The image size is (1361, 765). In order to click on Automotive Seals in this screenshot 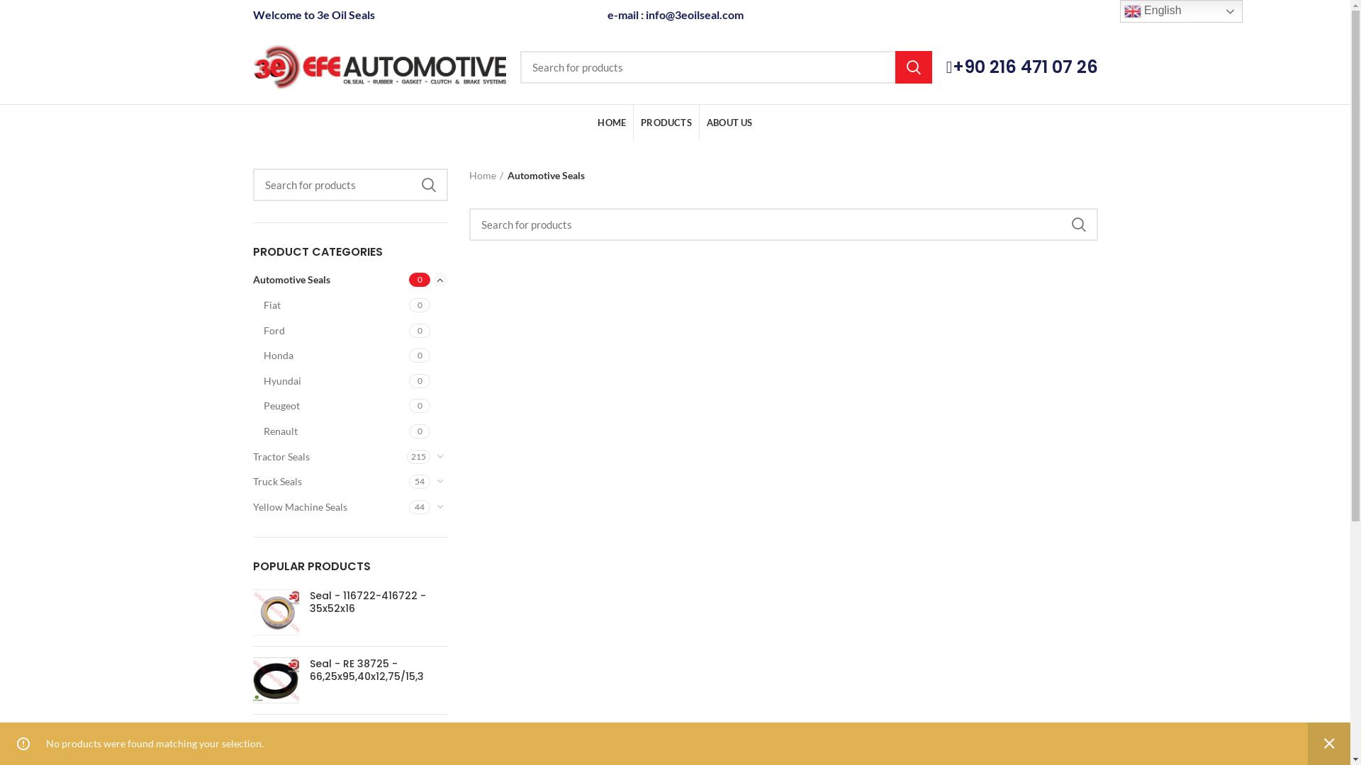, I will do `click(330, 280)`.